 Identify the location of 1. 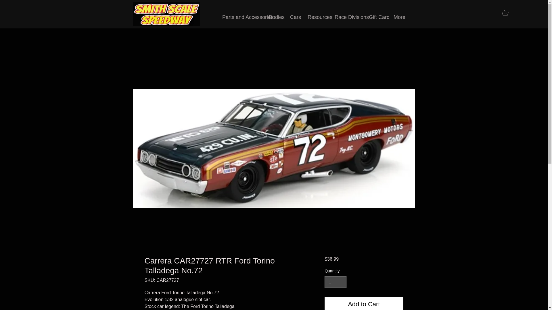
(335, 282).